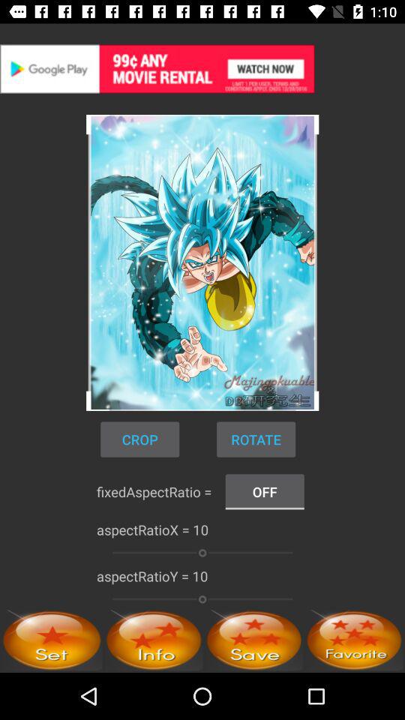 This screenshot has width=405, height=720. Describe the element at coordinates (52, 640) in the screenshot. I see `set` at that location.